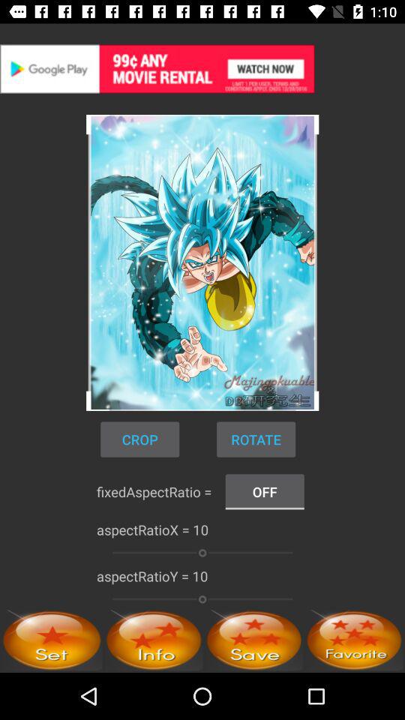 This screenshot has width=405, height=720. Describe the element at coordinates (52, 640) in the screenshot. I see `set` at that location.